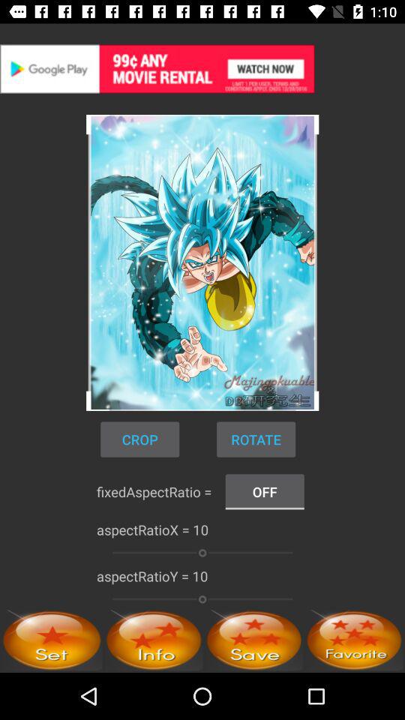 This screenshot has width=405, height=720. Describe the element at coordinates (52, 640) in the screenshot. I see `set` at that location.